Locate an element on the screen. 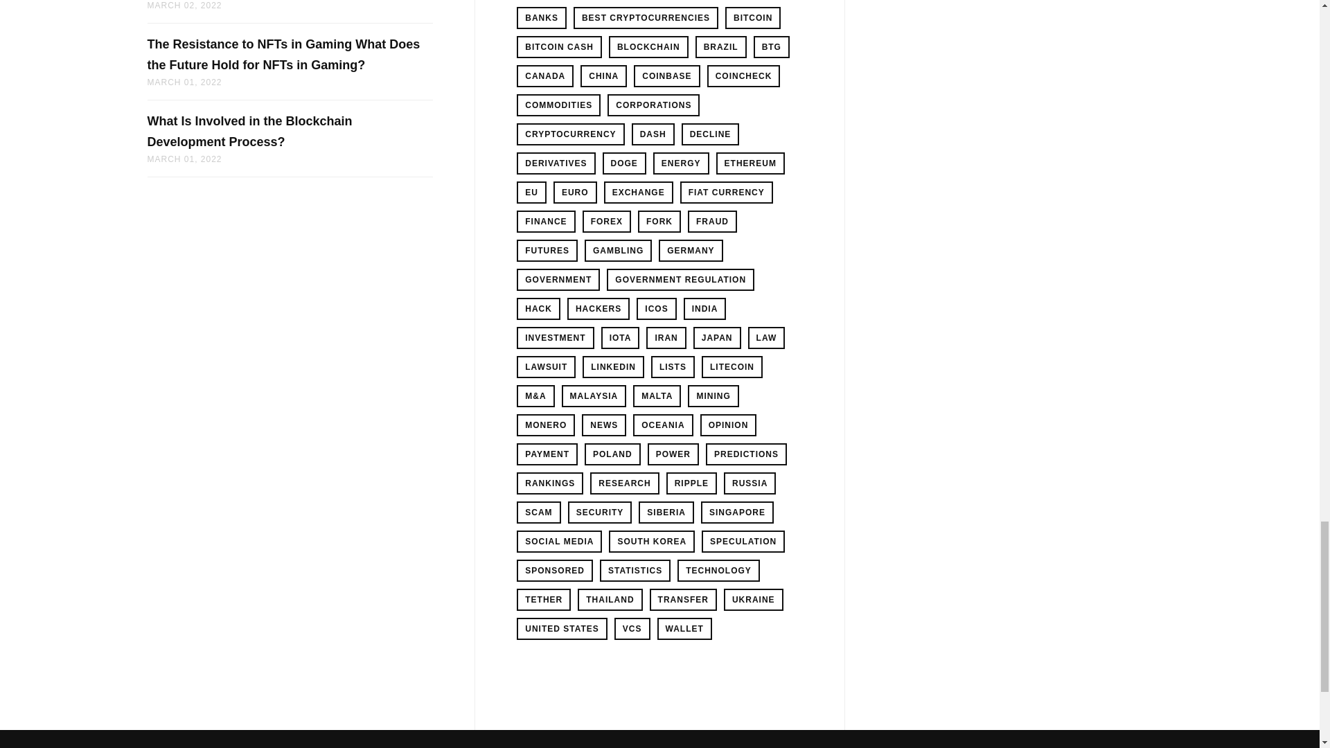  BANKS is located at coordinates (542, 18).